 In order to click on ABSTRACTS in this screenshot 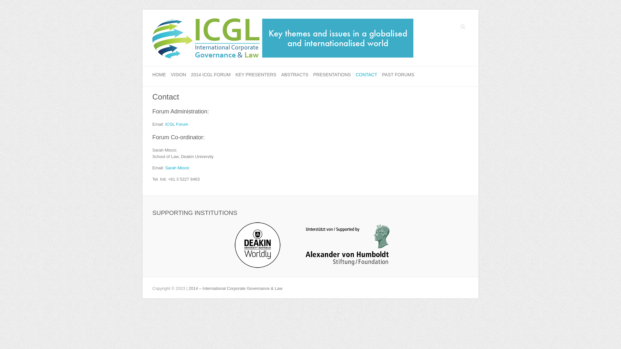, I will do `click(295, 75)`.